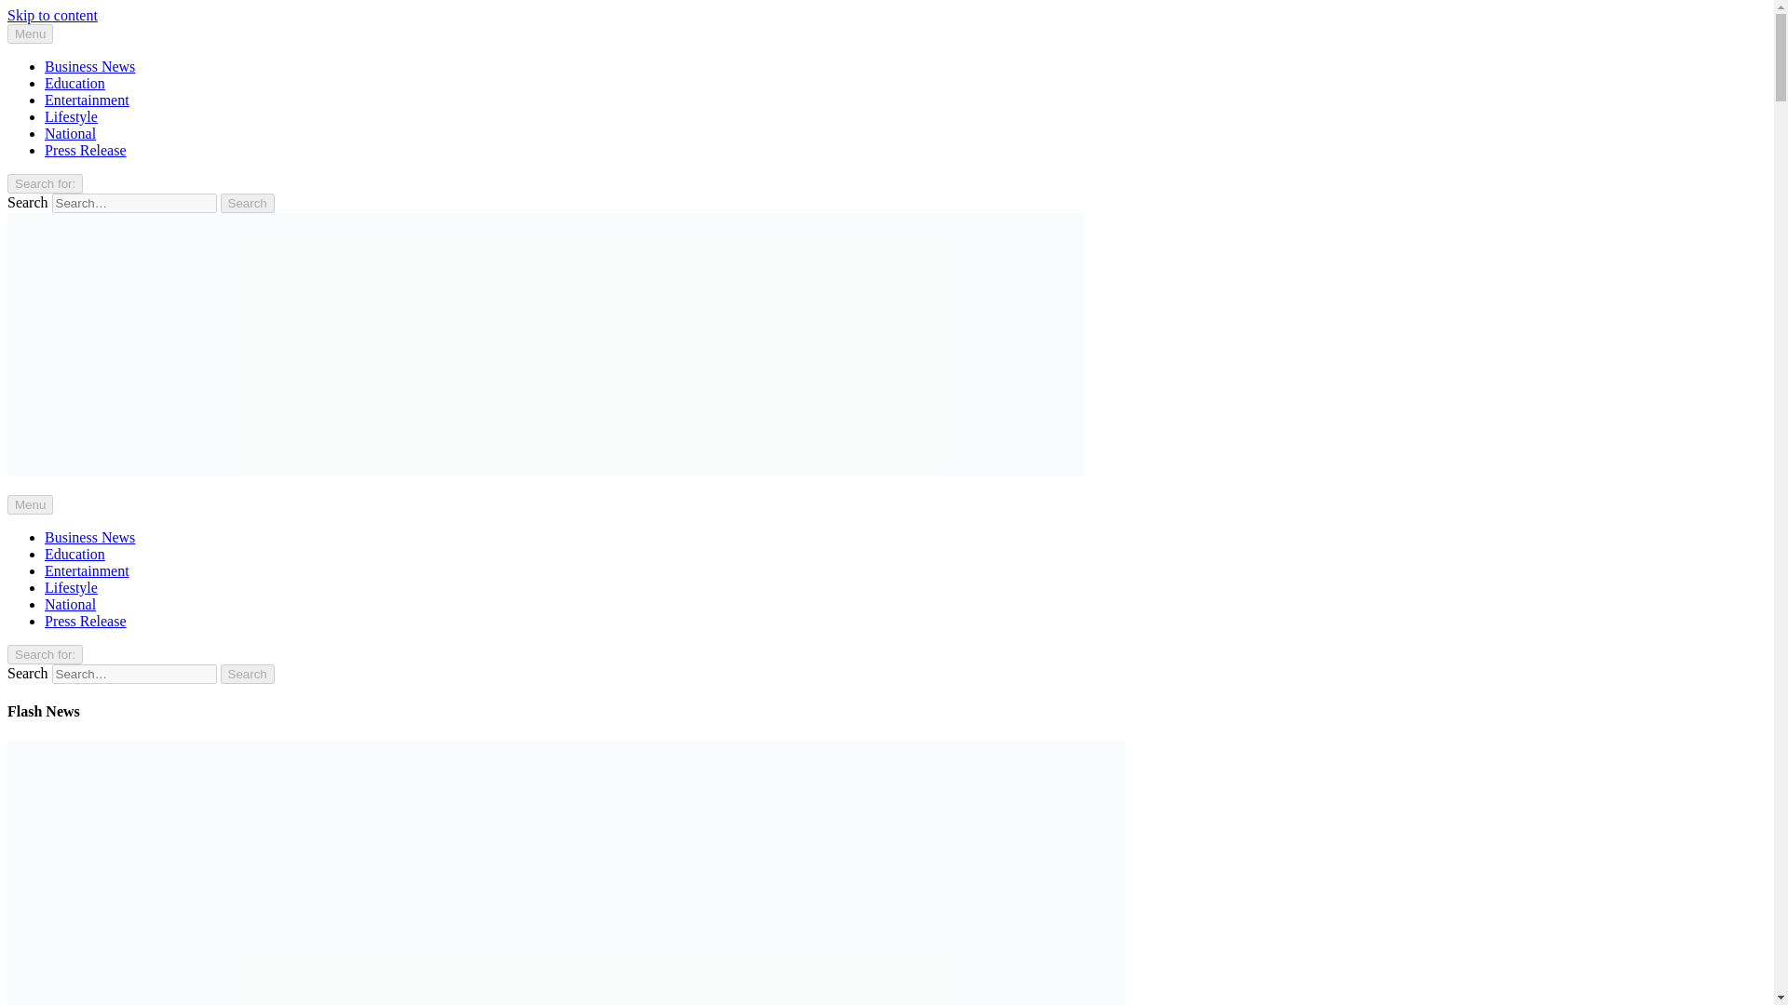 This screenshot has height=1005, width=1788. What do you see at coordinates (52, 15) in the screenshot?
I see `Skip to content` at bounding box center [52, 15].